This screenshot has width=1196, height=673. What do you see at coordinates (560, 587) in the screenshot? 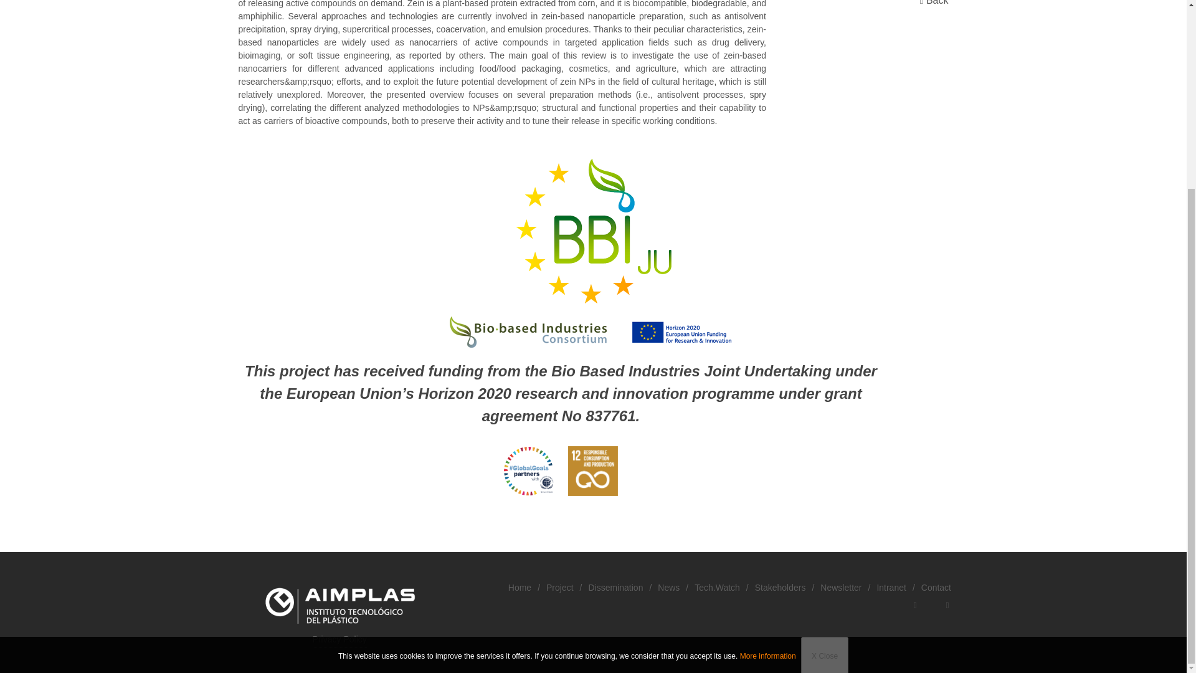
I see `Project` at bounding box center [560, 587].